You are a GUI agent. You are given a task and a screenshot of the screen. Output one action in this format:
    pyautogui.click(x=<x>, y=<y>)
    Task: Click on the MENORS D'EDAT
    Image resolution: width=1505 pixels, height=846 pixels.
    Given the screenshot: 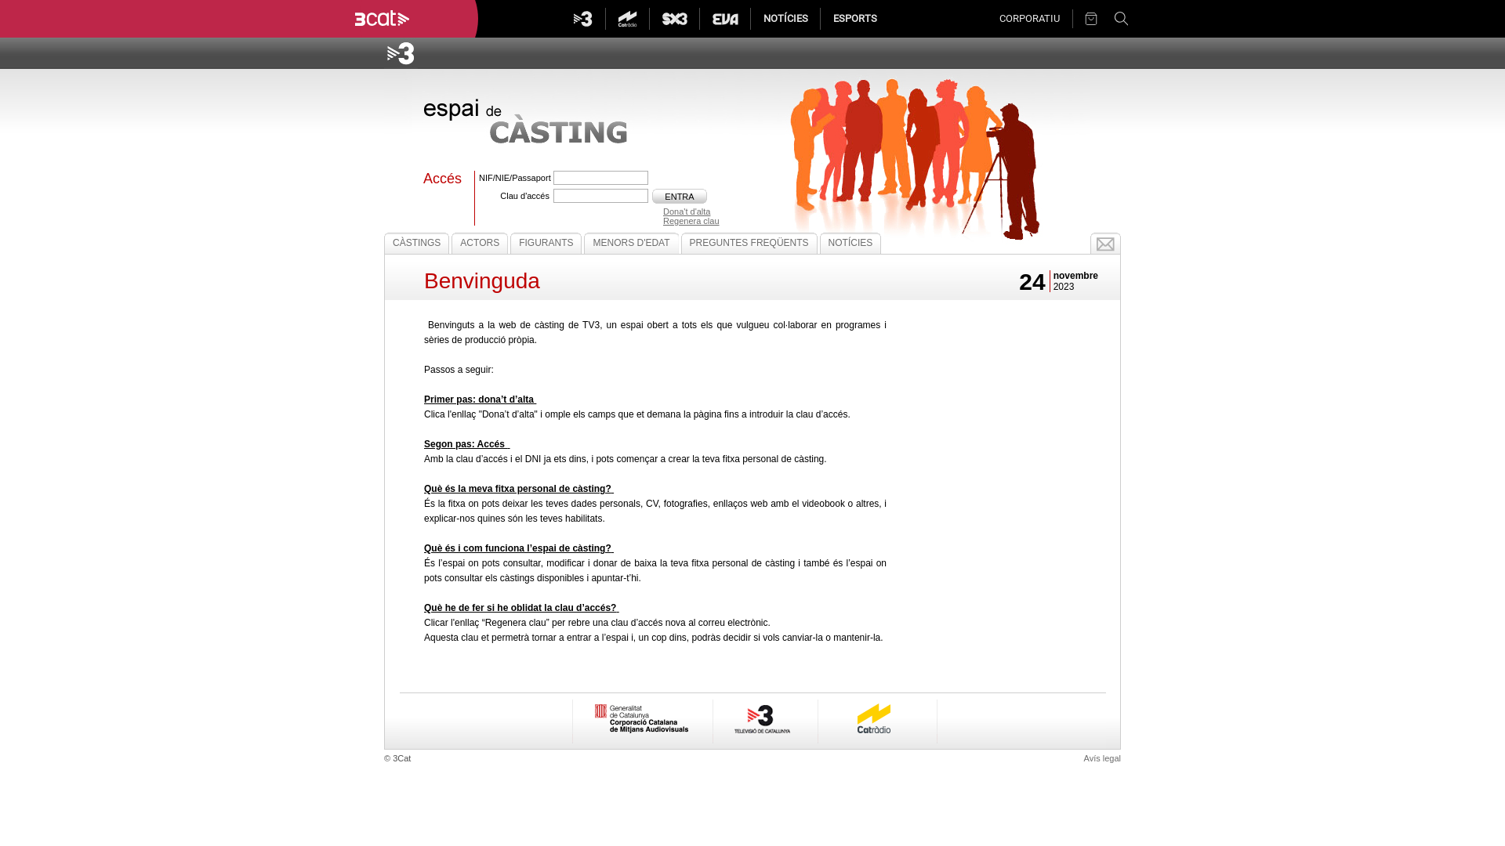 What is the action you would take?
    pyautogui.click(x=631, y=243)
    